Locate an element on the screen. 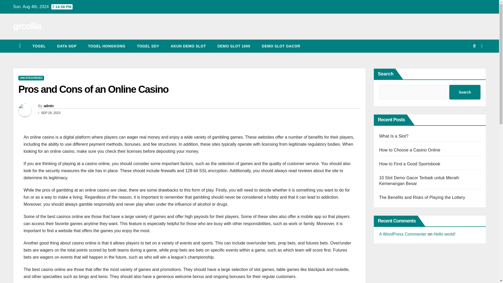  admin is located at coordinates (48, 106).